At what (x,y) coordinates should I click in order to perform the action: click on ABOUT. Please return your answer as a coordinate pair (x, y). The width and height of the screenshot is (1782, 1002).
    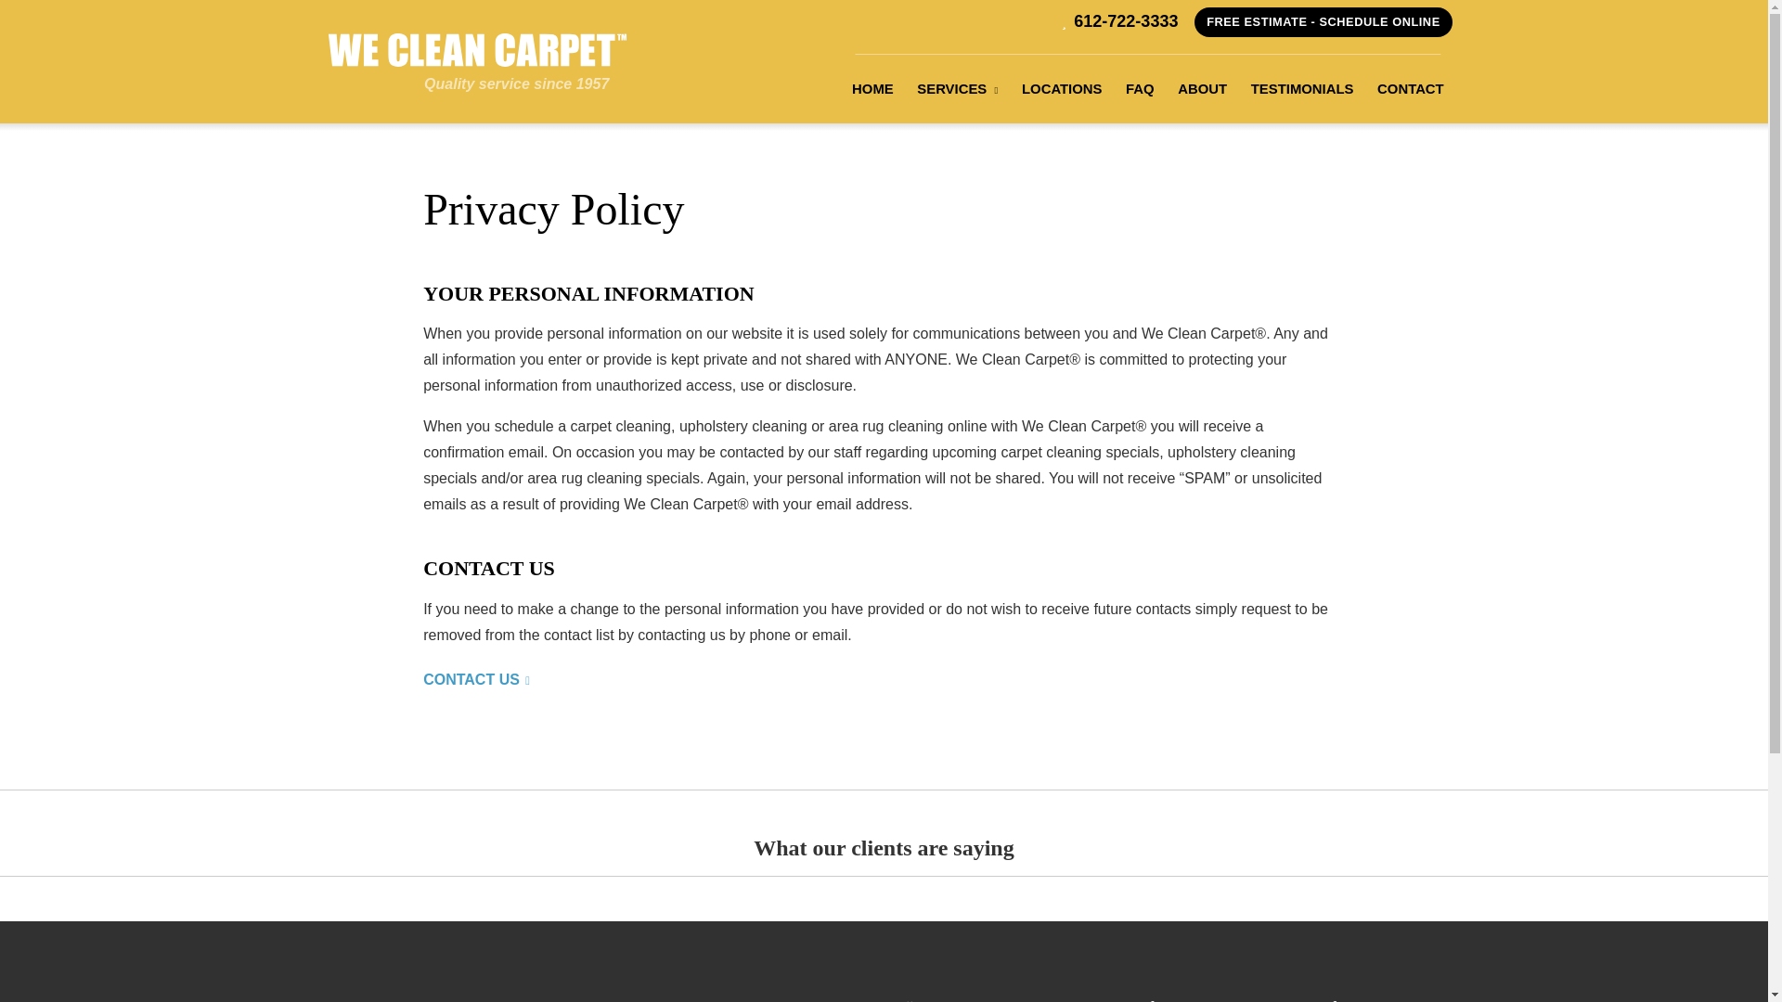
    Looking at the image, I should click on (1201, 89).